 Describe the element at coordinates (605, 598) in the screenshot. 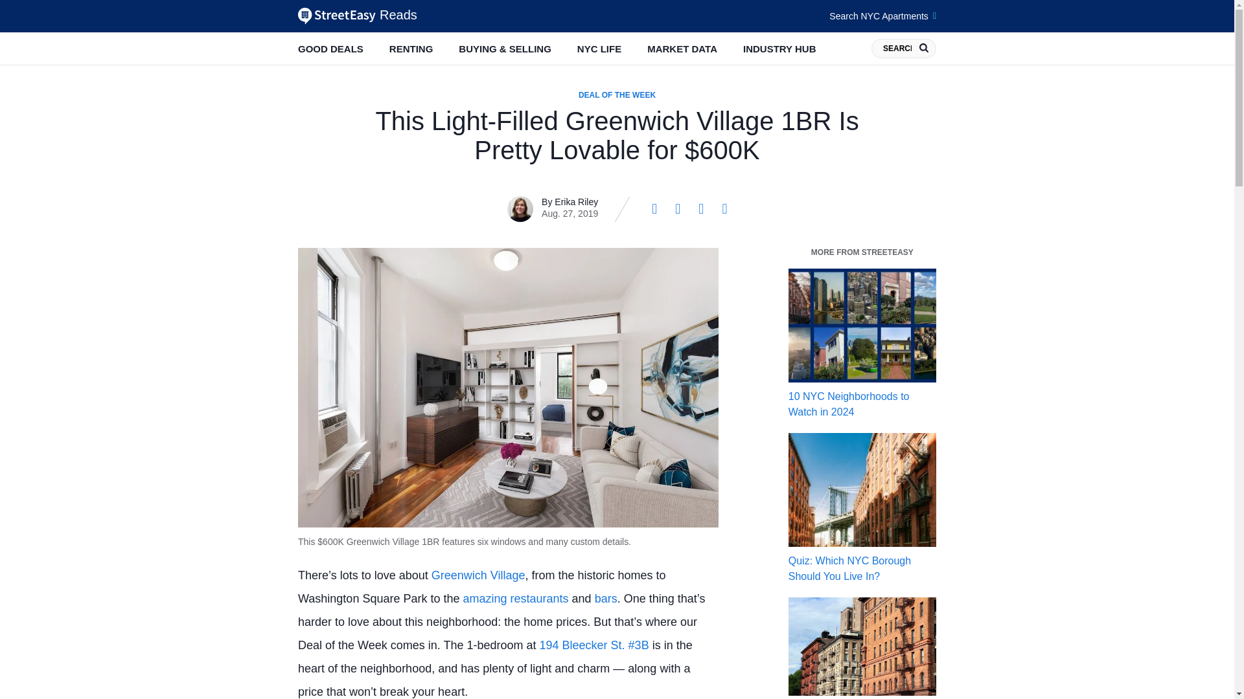

I see `bars` at that location.